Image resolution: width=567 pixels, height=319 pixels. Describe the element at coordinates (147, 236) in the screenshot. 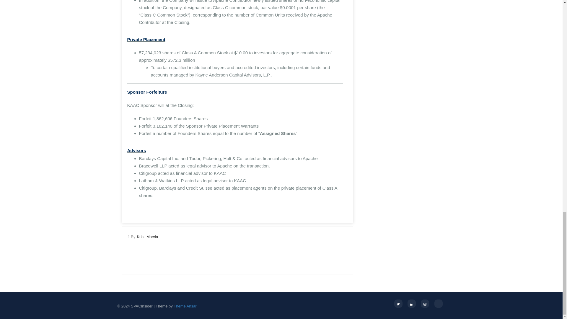

I see `Kristi Marvin` at that location.